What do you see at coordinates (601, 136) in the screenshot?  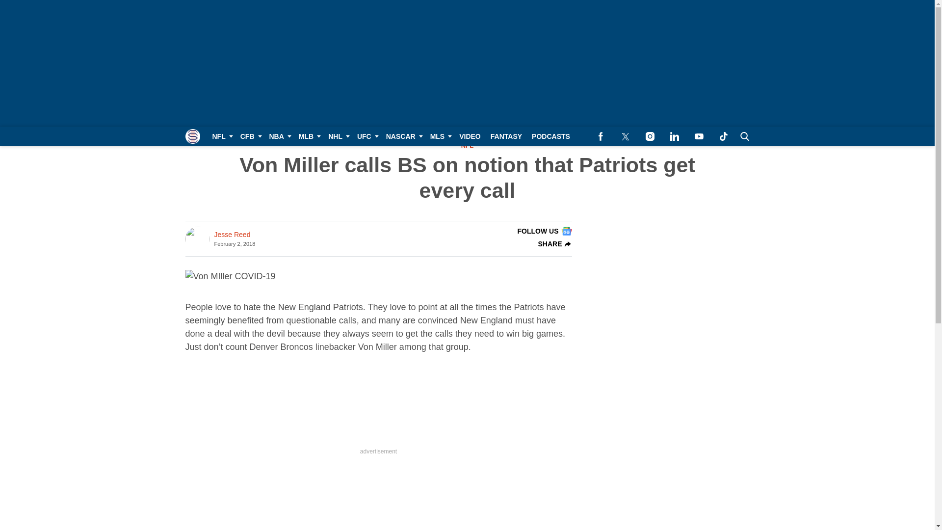 I see `Follow us on Facebook` at bounding box center [601, 136].